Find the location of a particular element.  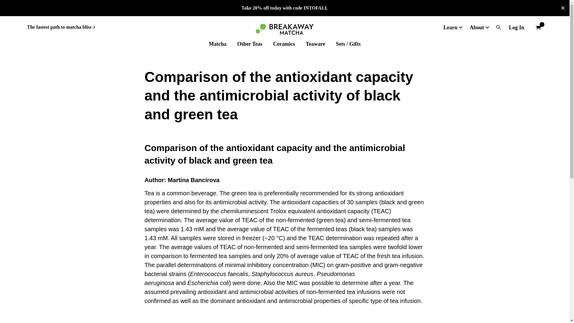

Other Teas is located at coordinates (249, 44).